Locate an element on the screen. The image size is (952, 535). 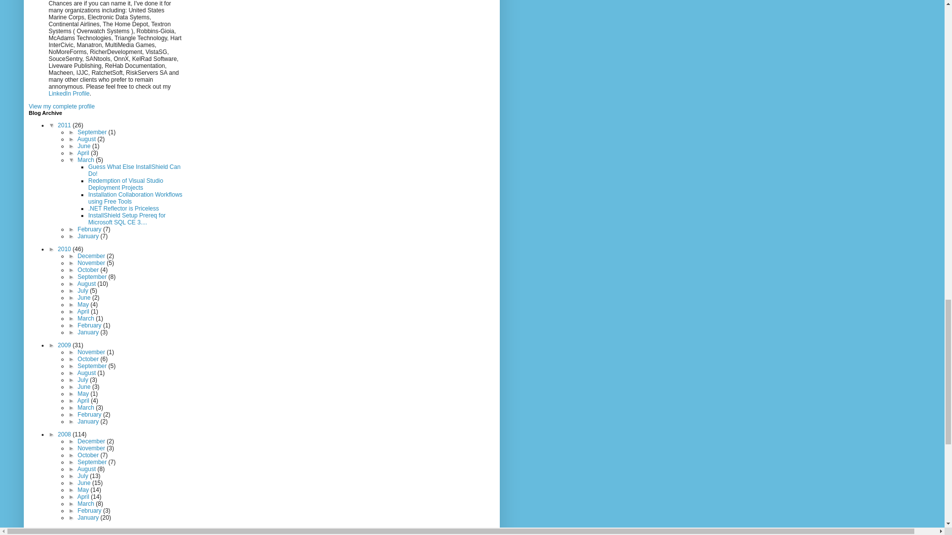
LinkedIn Profile is located at coordinates (68, 93).